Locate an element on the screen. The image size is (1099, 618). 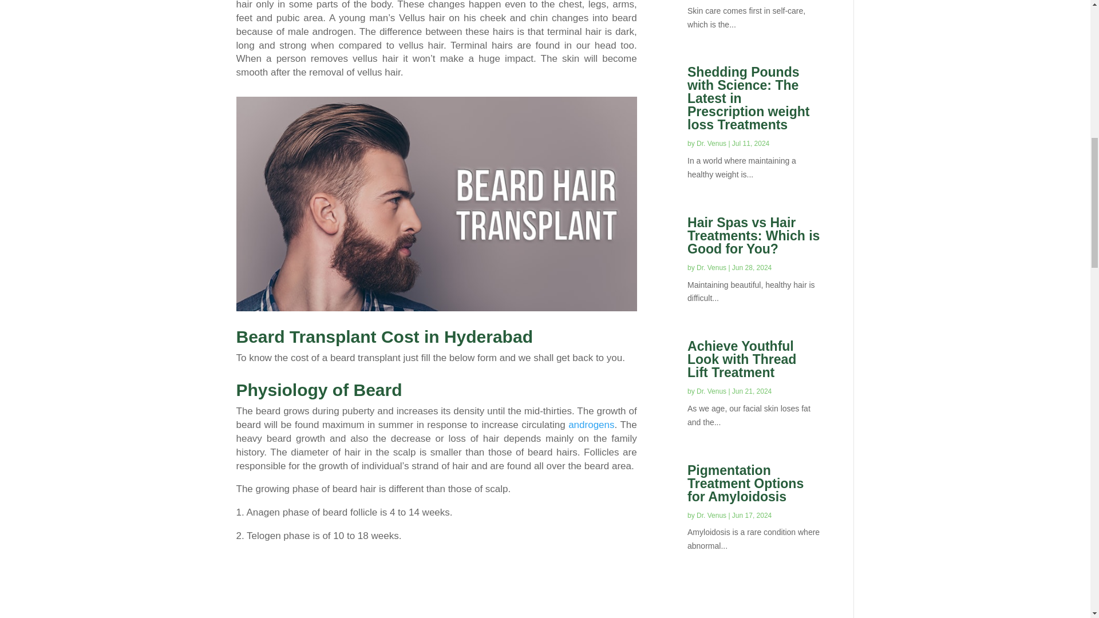
Posts by Dr. Venus is located at coordinates (711, 391).